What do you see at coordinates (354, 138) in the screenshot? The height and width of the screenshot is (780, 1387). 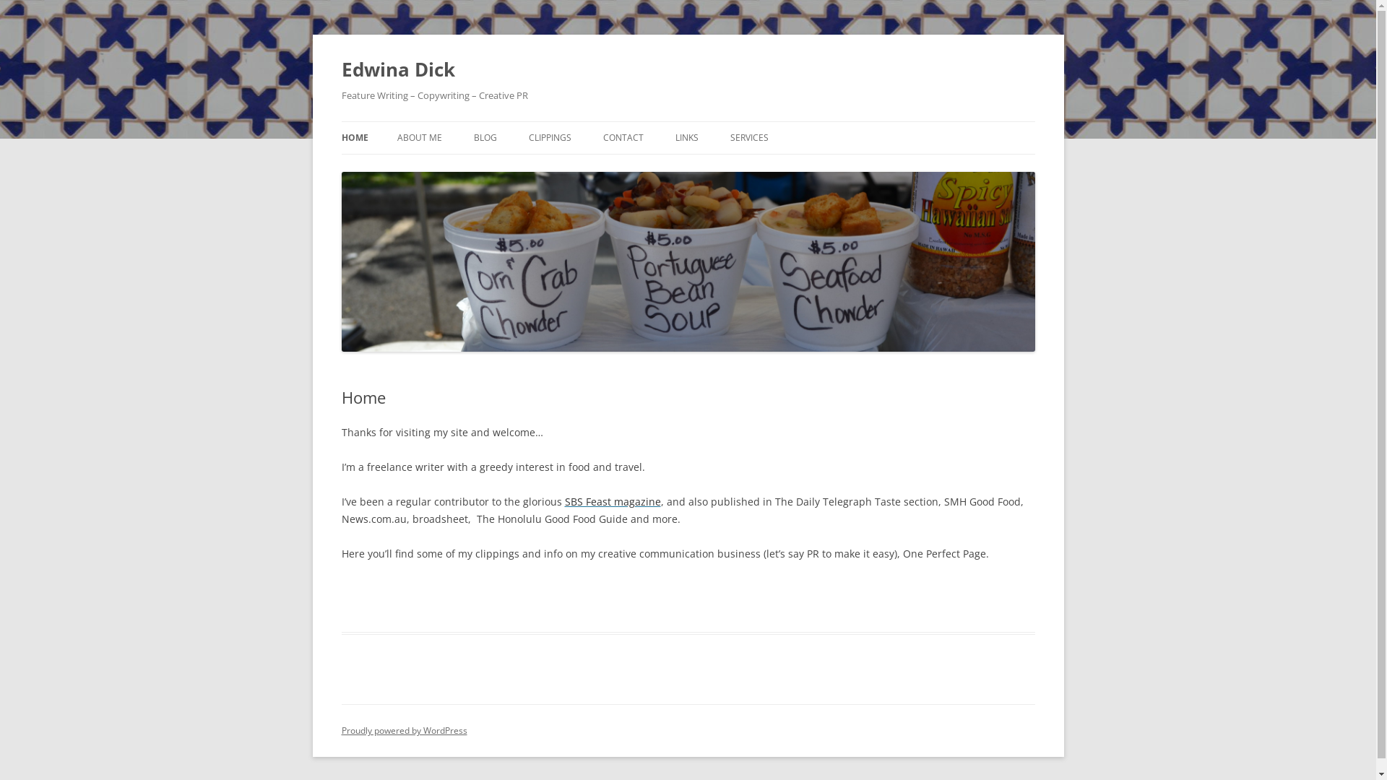 I see `HOME` at bounding box center [354, 138].